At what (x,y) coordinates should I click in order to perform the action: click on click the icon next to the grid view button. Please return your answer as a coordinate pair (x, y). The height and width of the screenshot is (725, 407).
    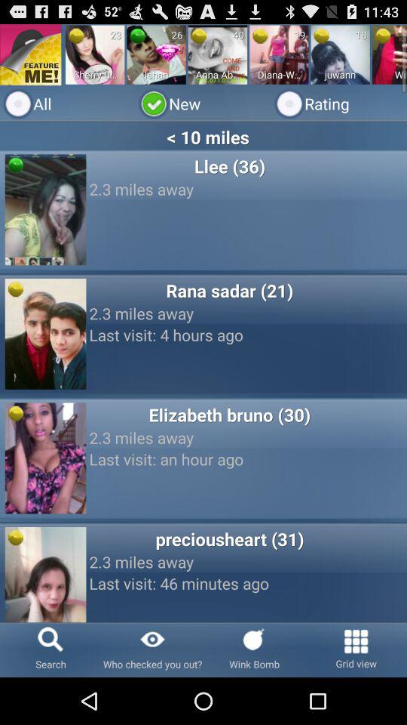
    Looking at the image, I should click on (255, 649).